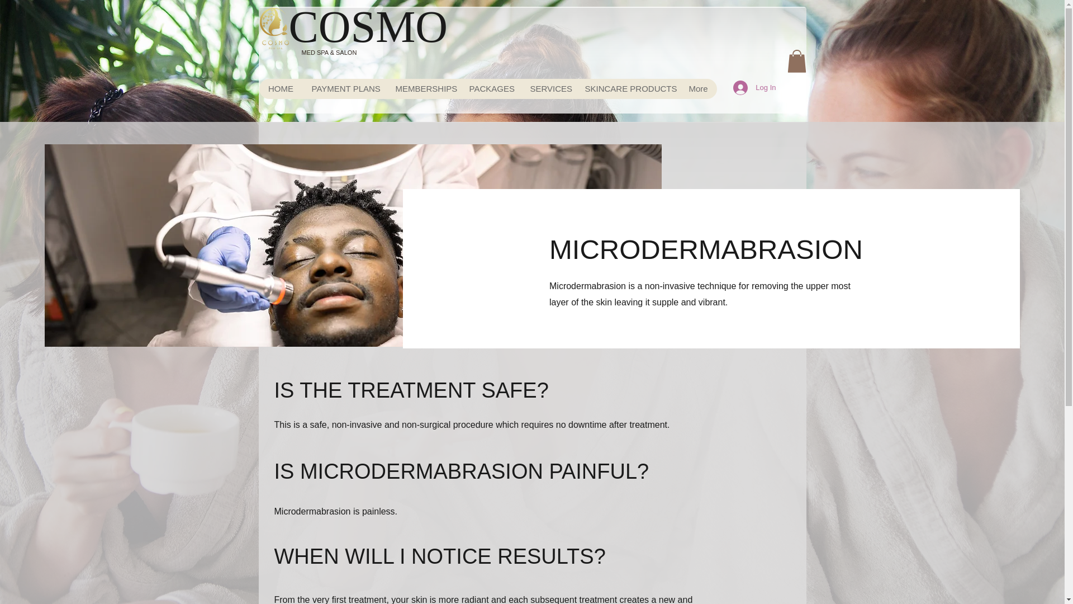 This screenshot has height=604, width=1073. I want to click on SERVICES, so click(548, 89).